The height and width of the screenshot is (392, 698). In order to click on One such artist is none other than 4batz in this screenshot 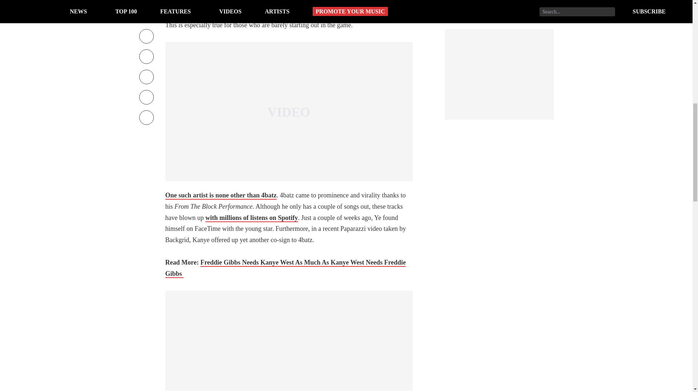, I will do `click(220, 195)`.